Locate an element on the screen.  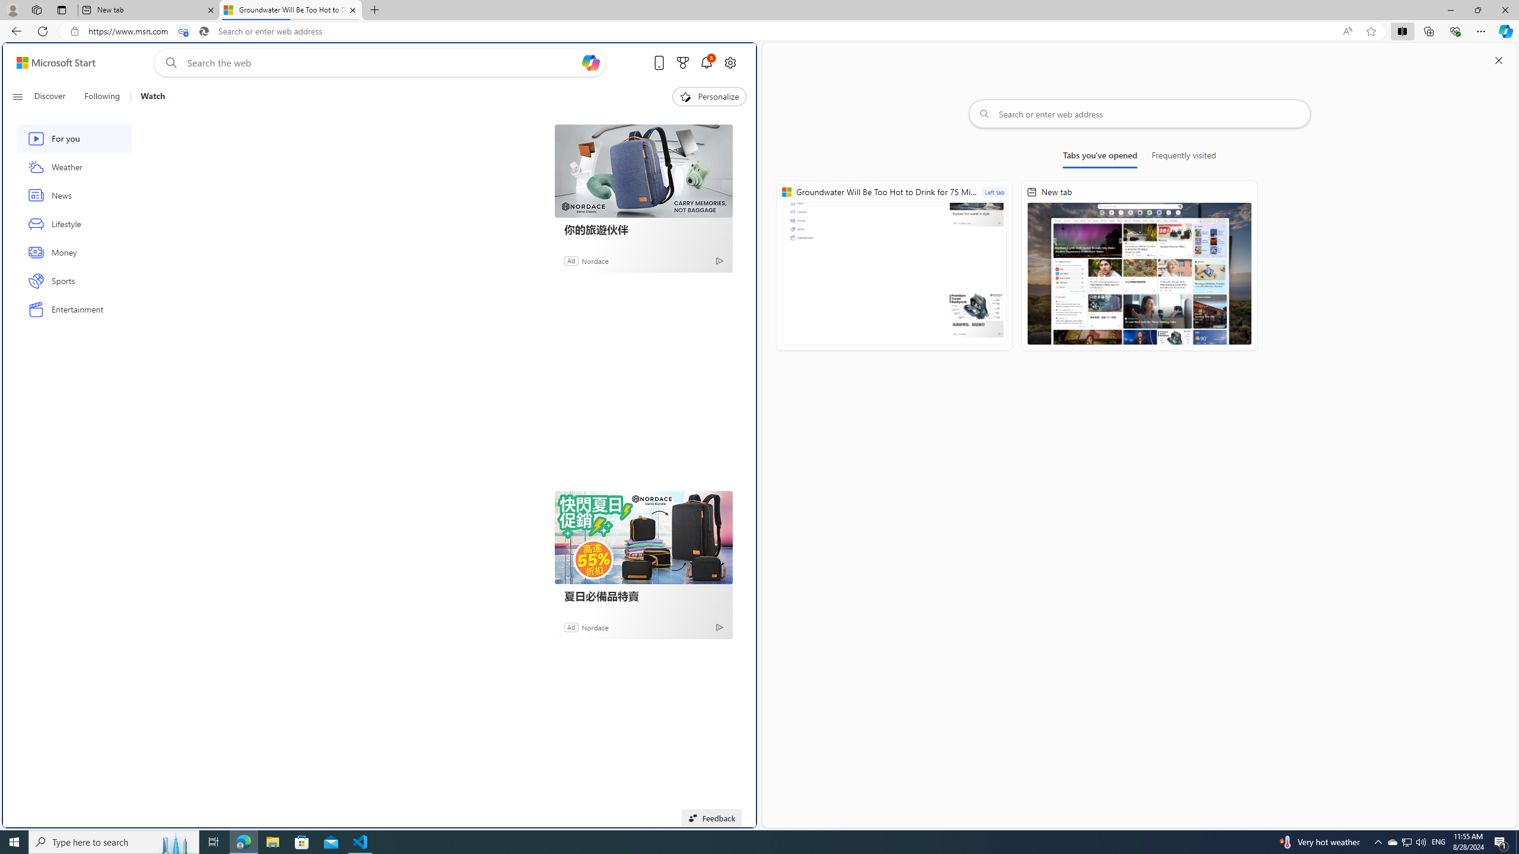
Workspaces is located at coordinates (36, 9).